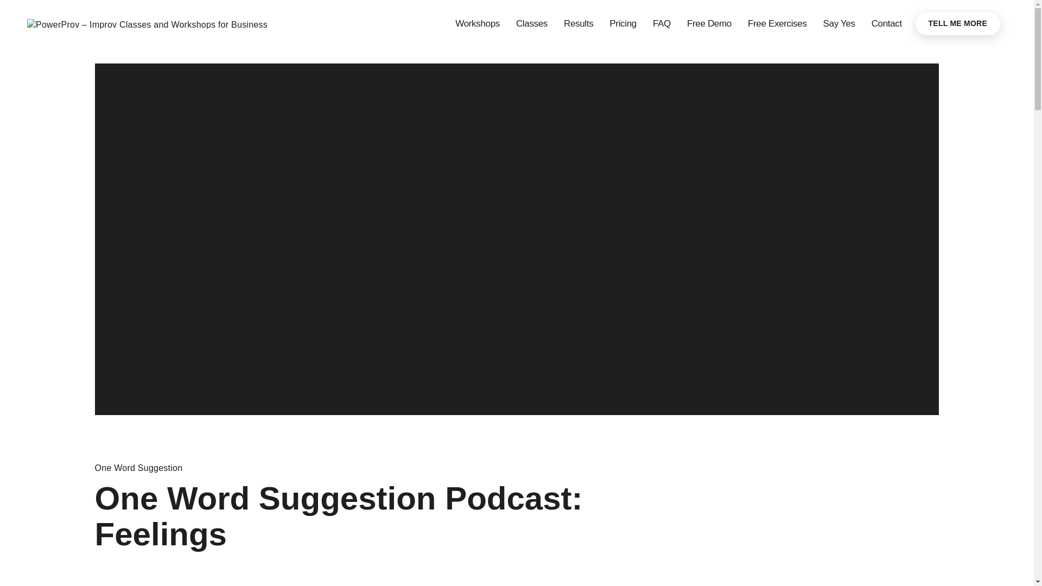 The image size is (1042, 586). I want to click on Free Demo, so click(709, 24).